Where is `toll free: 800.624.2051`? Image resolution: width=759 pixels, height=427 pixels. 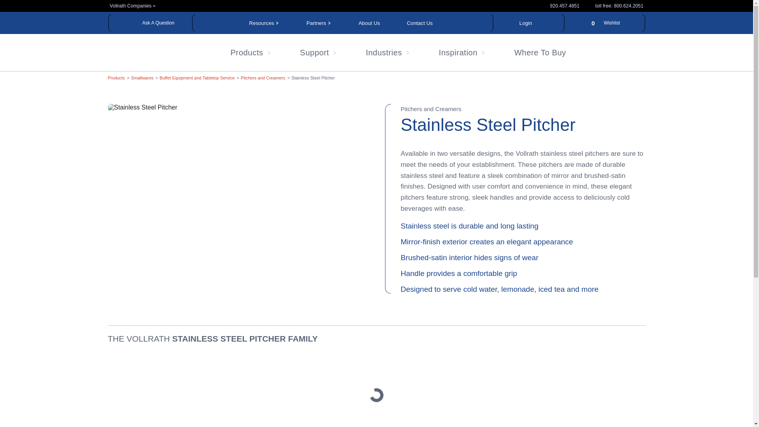
toll free: 800.624.2051 is located at coordinates (526, 23).